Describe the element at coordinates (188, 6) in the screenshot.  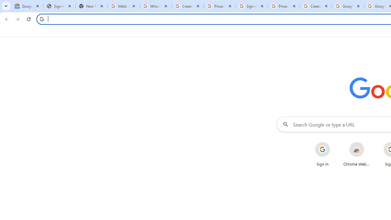
I see `Create your Google Account` at that location.